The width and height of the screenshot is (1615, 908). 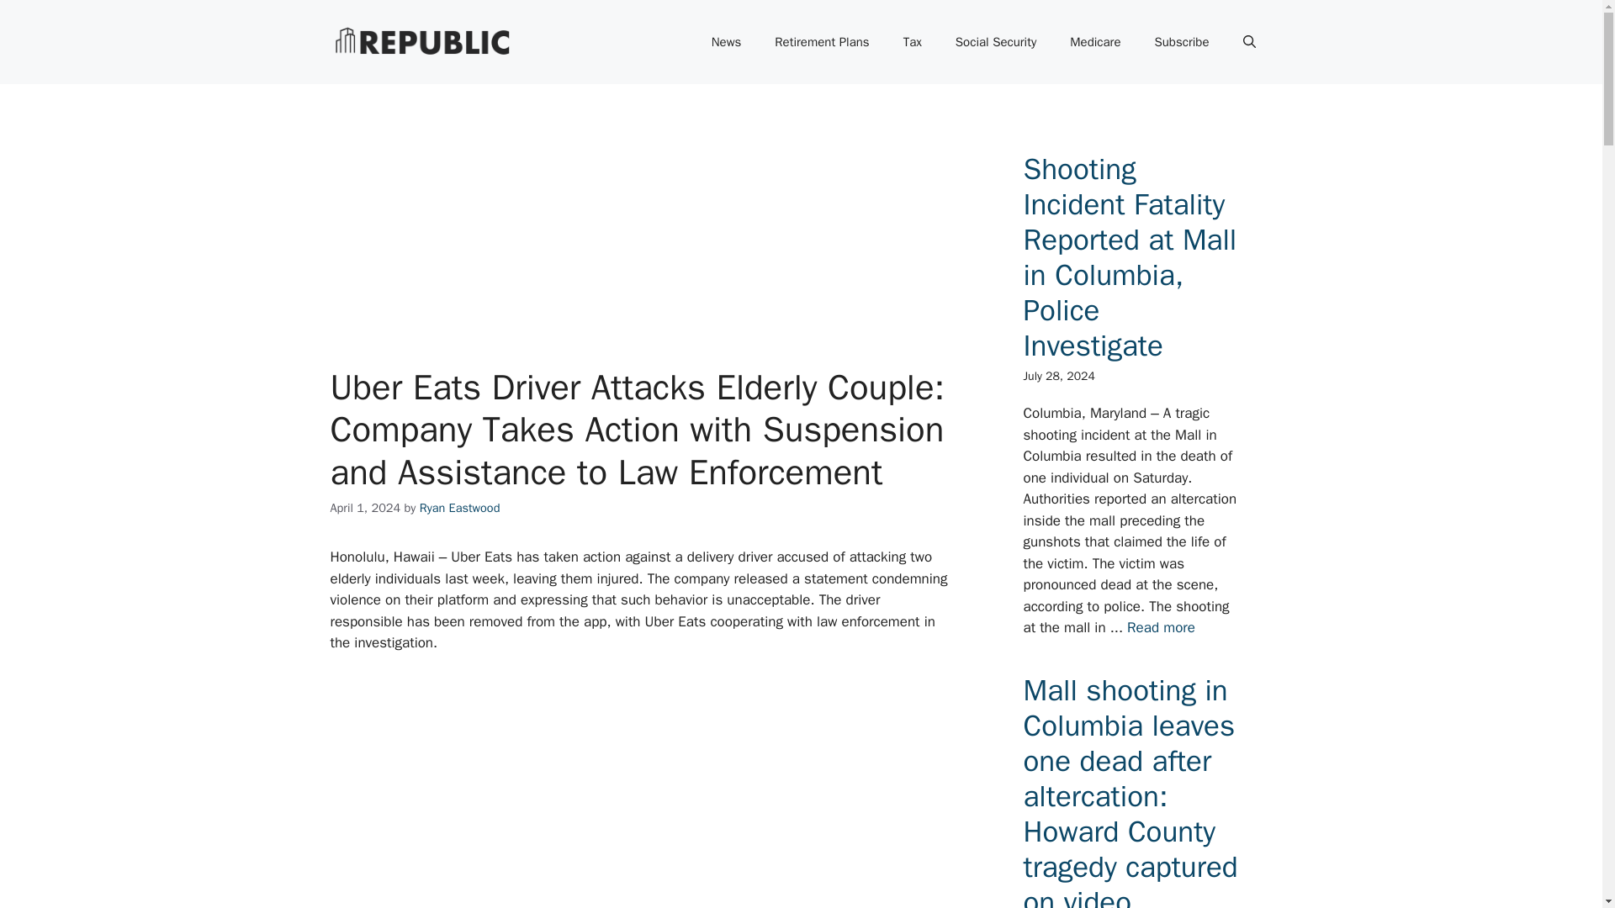 What do you see at coordinates (460, 508) in the screenshot?
I see `Ryan Eastwood` at bounding box center [460, 508].